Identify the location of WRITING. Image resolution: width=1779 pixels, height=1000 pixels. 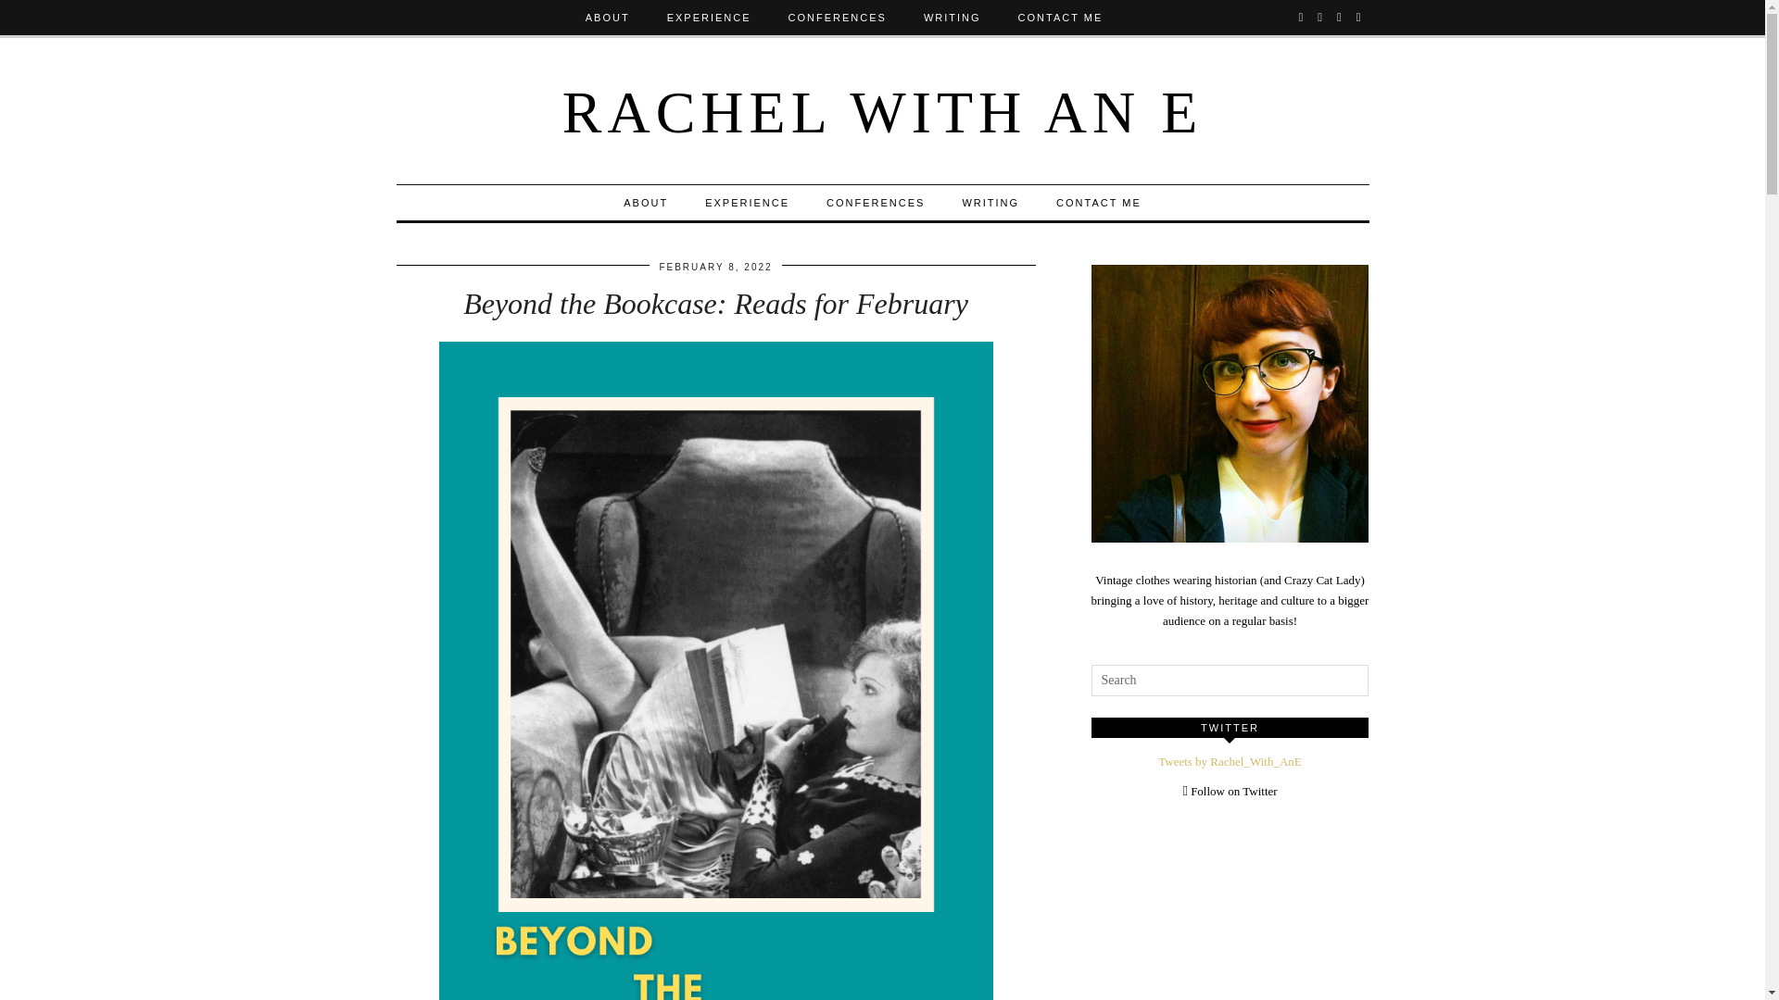
(990, 202).